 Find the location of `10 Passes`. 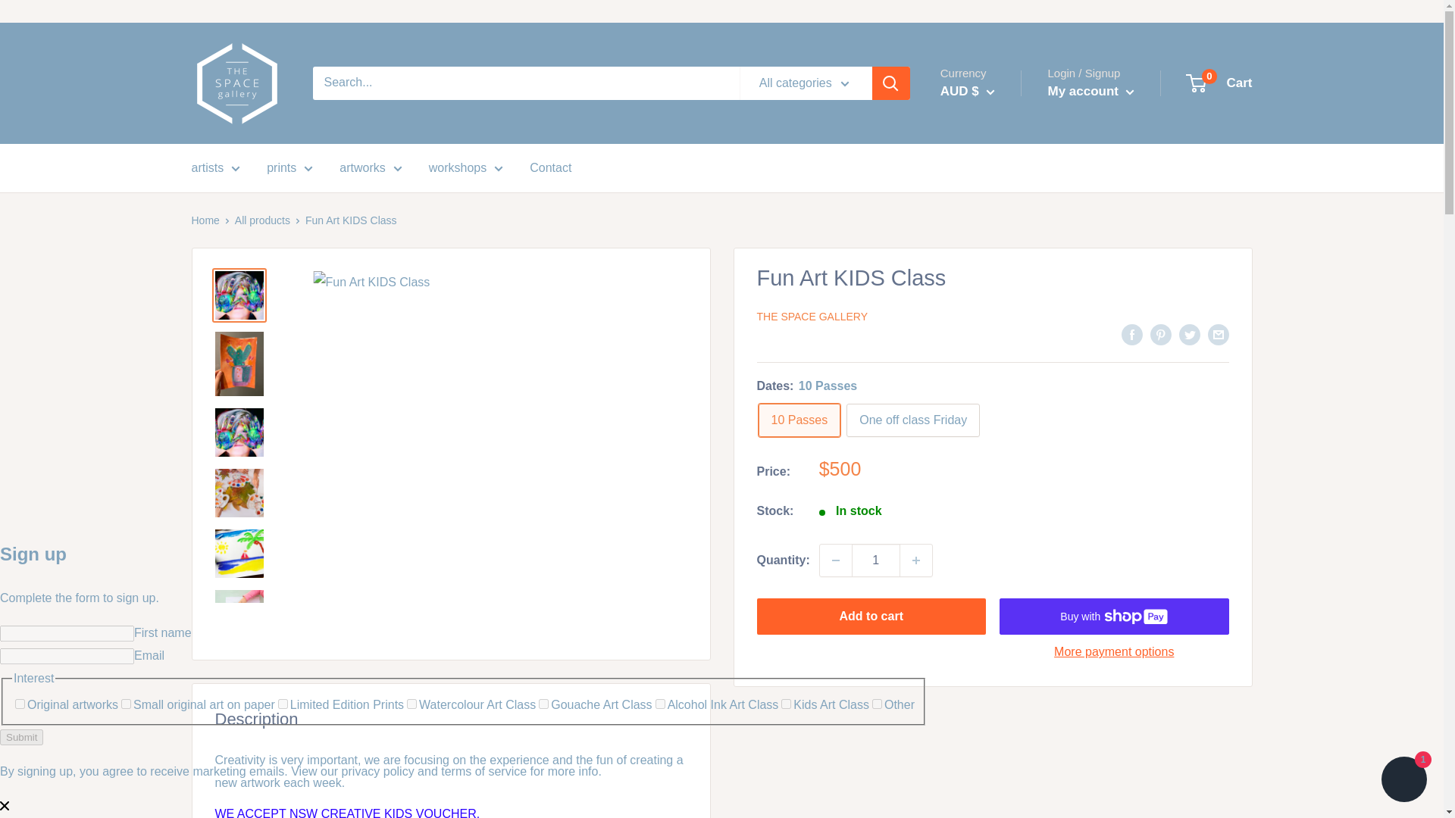

10 Passes is located at coordinates (799, 420).